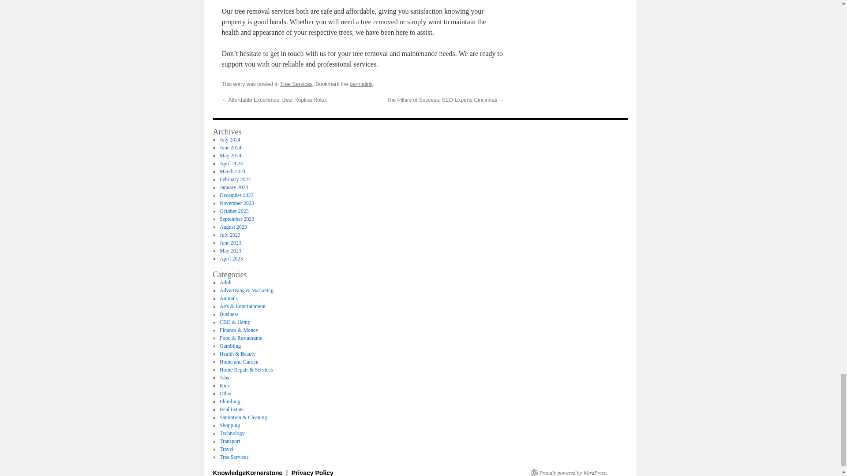  Describe the element at coordinates (230, 250) in the screenshot. I see `May 2023` at that location.